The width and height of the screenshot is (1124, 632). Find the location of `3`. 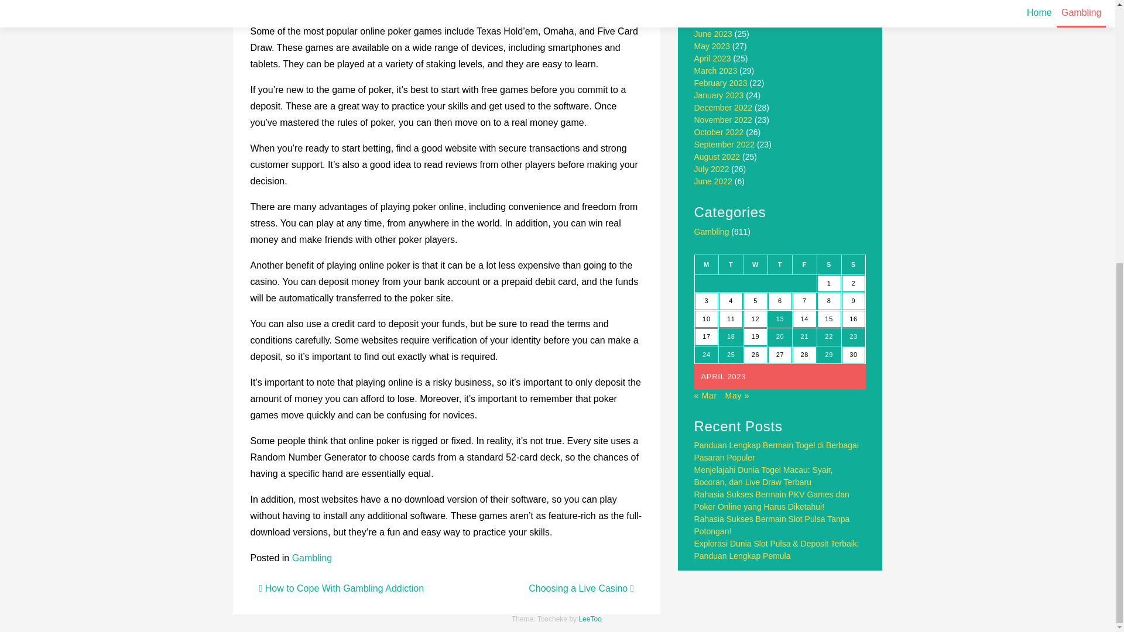

3 is located at coordinates (707, 301).